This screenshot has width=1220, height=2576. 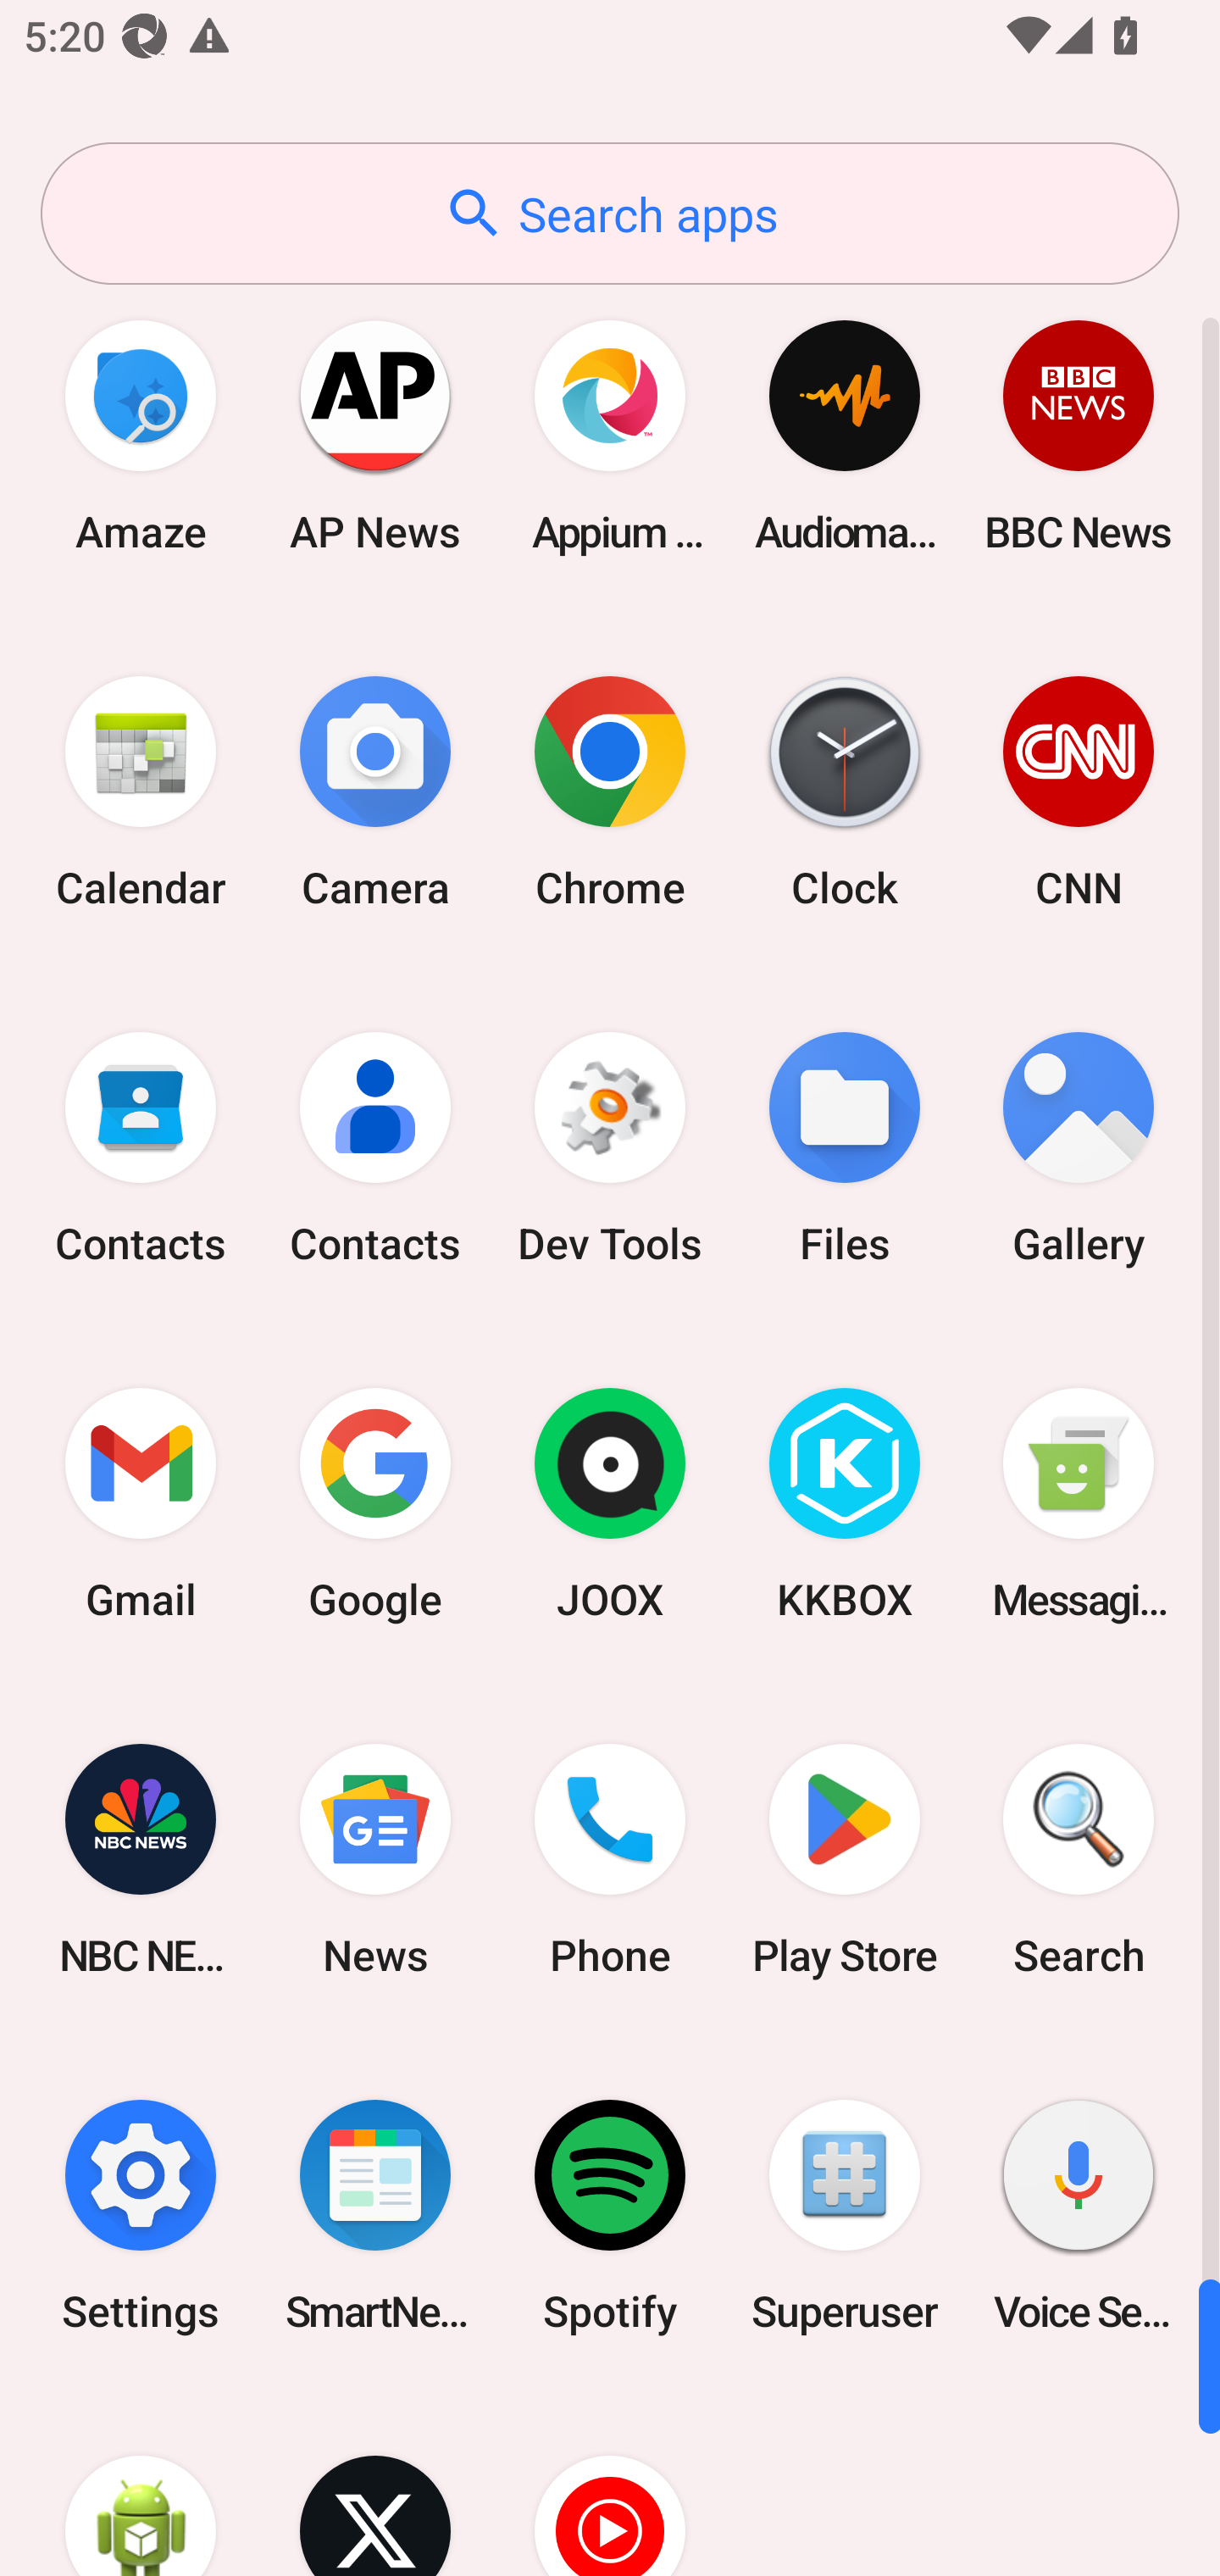 I want to click on JOOX, so click(x=610, y=1504).